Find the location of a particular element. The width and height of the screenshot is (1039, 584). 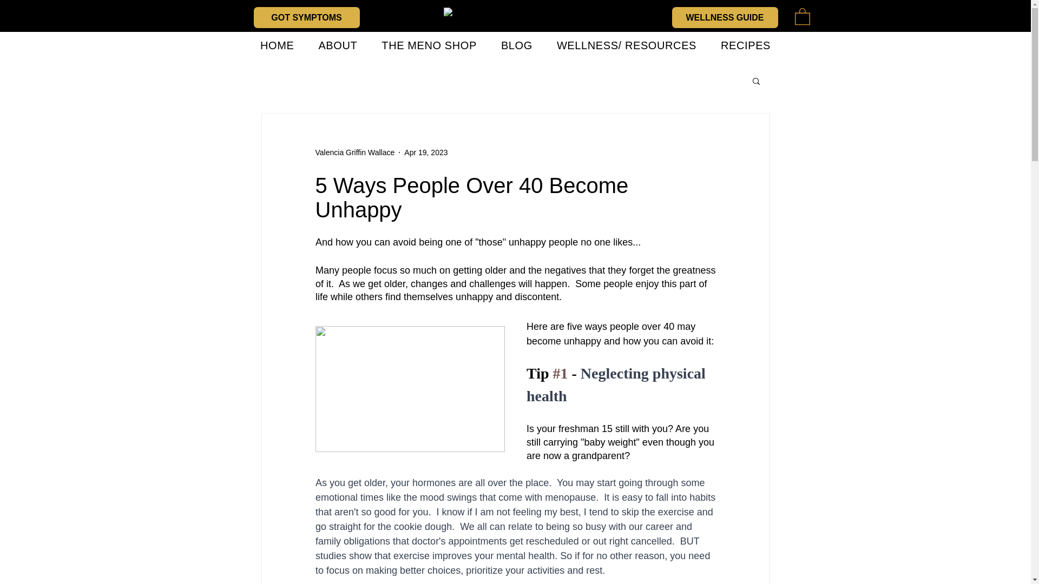

Valencia Griffin Wallace is located at coordinates (354, 152).